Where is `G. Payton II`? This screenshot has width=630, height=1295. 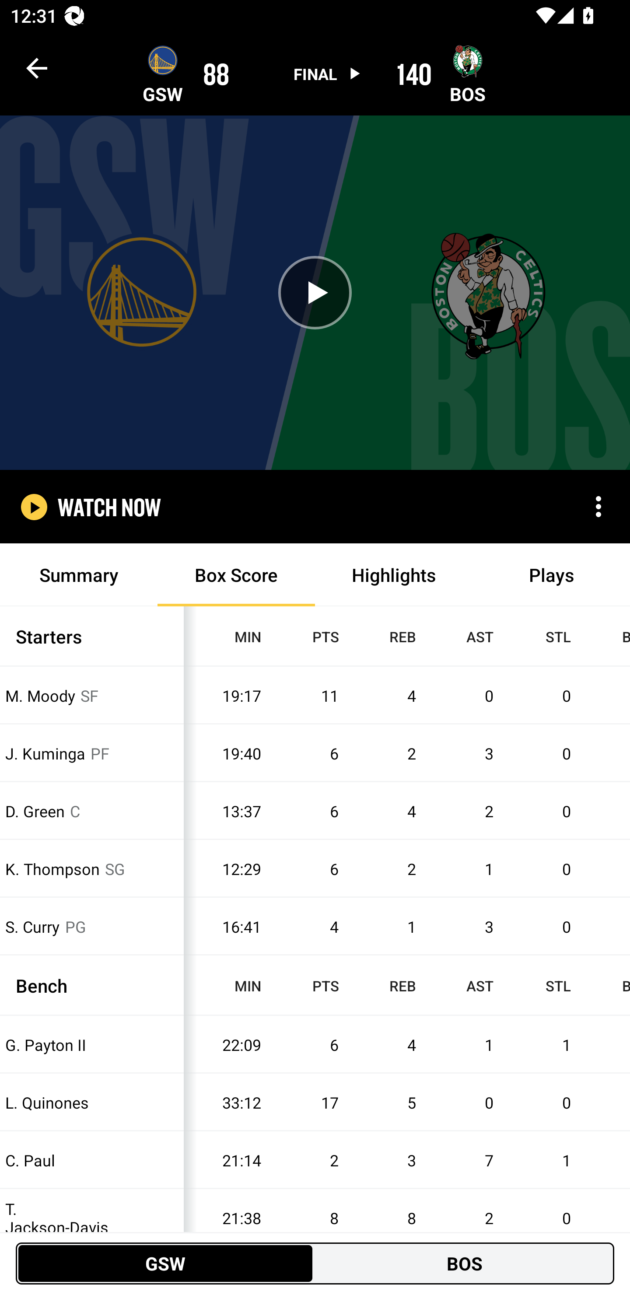
G. Payton II is located at coordinates (92, 1044).